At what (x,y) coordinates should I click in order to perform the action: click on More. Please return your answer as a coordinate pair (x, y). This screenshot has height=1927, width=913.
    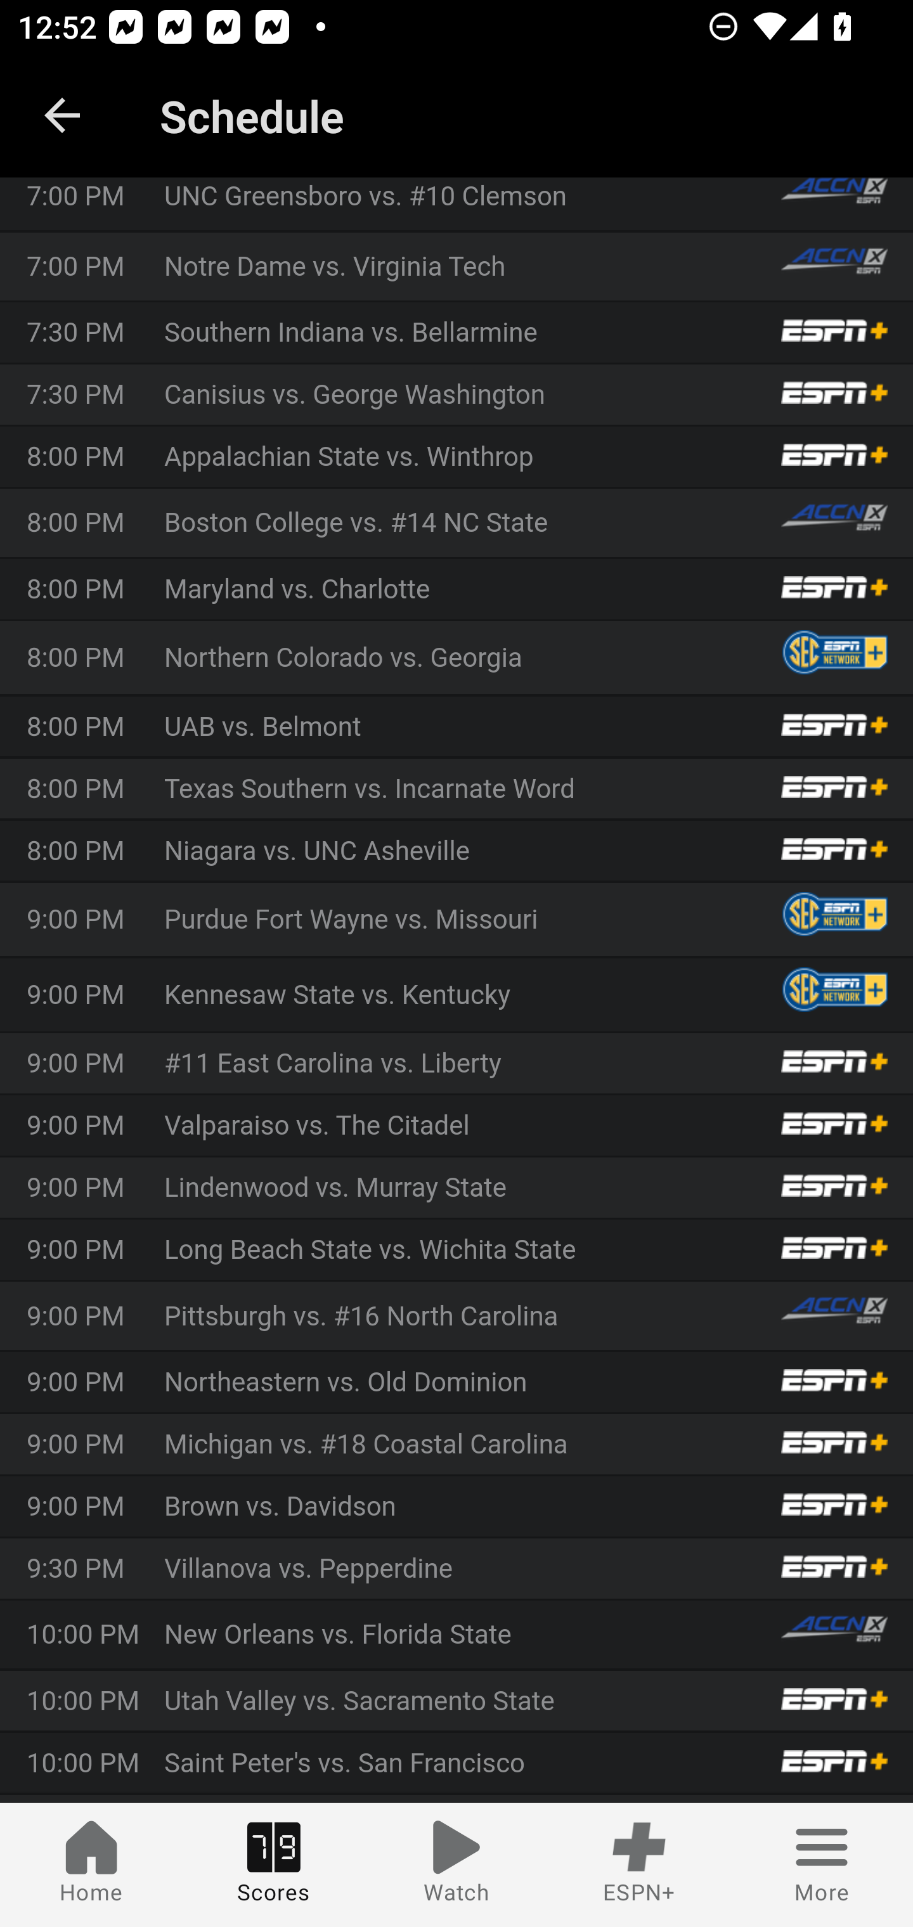
    Looking at the image, I should click on (822, 1865).